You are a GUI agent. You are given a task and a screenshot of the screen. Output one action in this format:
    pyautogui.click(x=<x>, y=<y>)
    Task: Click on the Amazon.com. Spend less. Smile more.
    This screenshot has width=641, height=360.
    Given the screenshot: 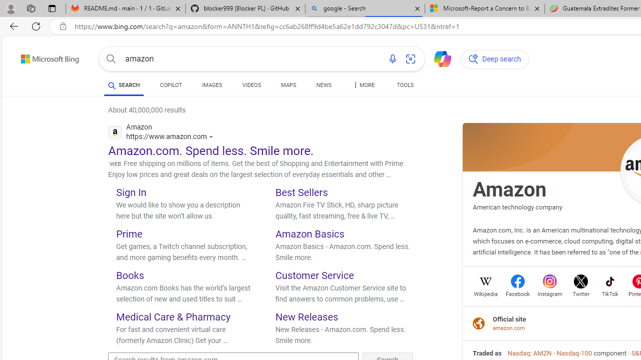 What is the action you would take?
    pyautogui.click(x=211, y=151)
    